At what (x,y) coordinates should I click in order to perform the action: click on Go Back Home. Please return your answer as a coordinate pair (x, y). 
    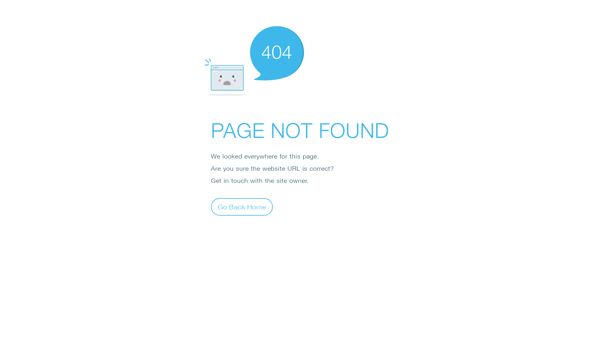
    Looking at the image, I should click on (242, 207).